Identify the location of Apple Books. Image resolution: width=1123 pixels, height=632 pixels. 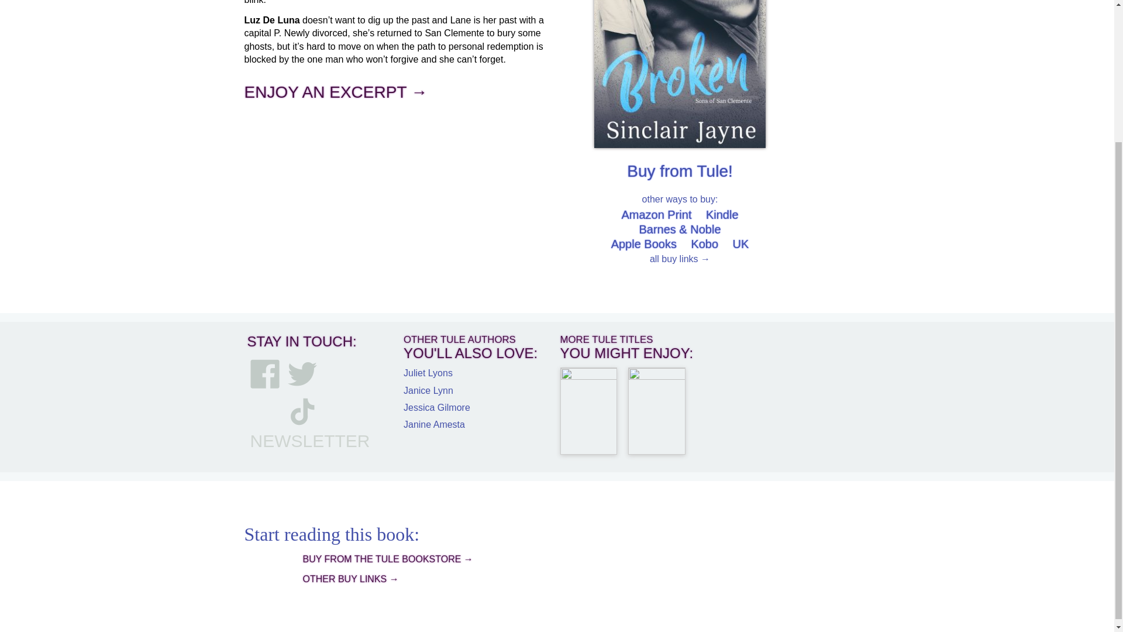
(643, 243).